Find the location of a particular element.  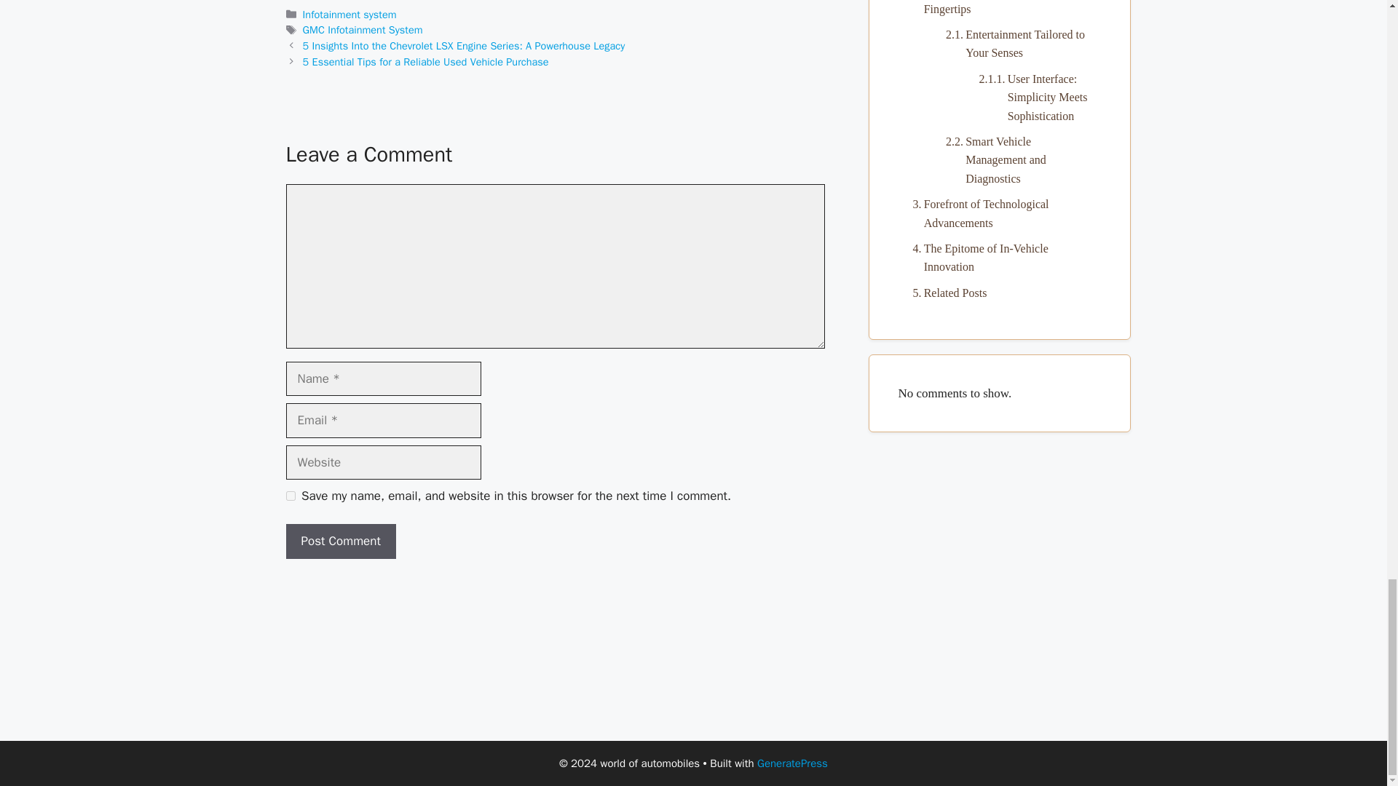

Ultimate Connectivity at Your Fingertips is located at coordinates (999, 9).